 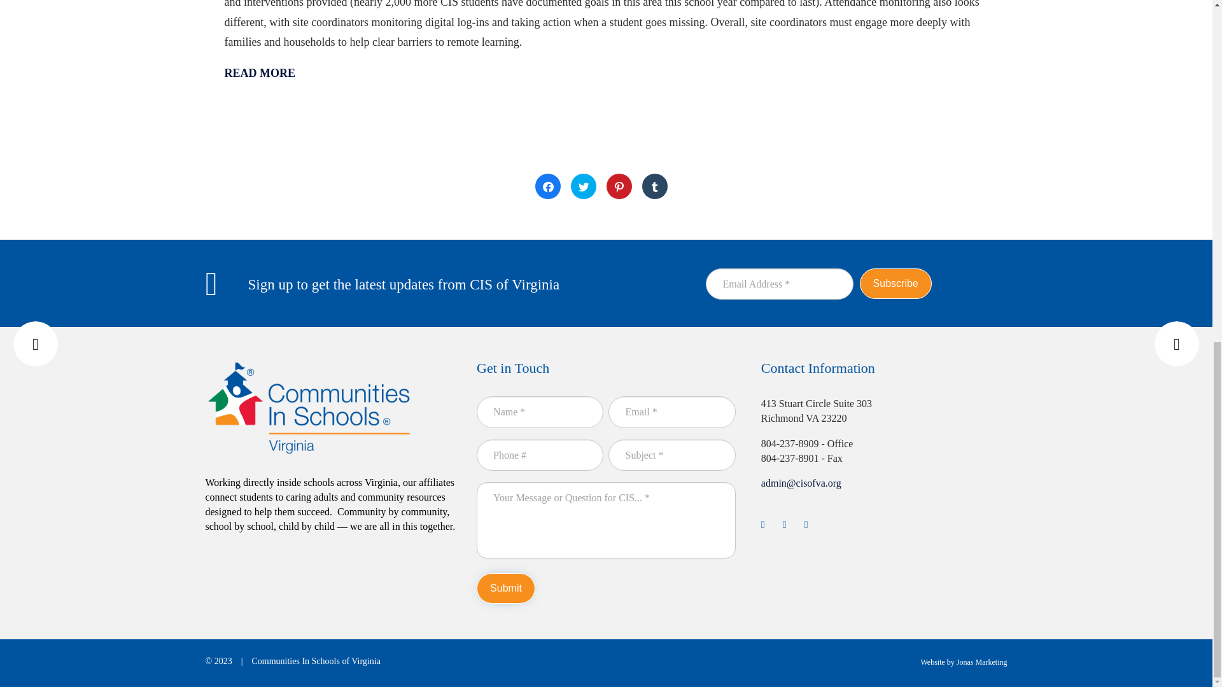 What do you see at coordinates (309, 407) in the screenshot?
I see `CIS of Virginia` at bounding box center [309, 407].